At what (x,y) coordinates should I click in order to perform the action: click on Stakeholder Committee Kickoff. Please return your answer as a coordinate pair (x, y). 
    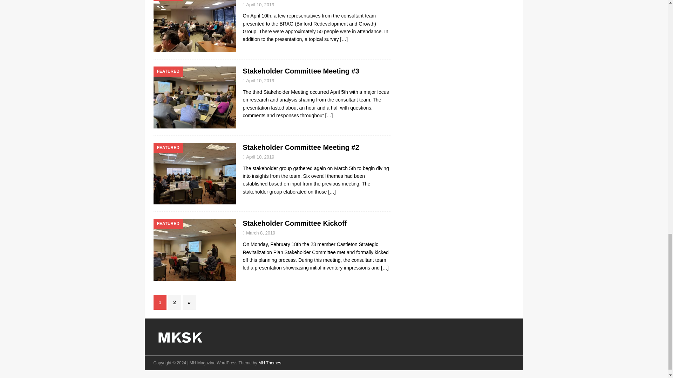
    Looking at the image, I should click on (294, 223).